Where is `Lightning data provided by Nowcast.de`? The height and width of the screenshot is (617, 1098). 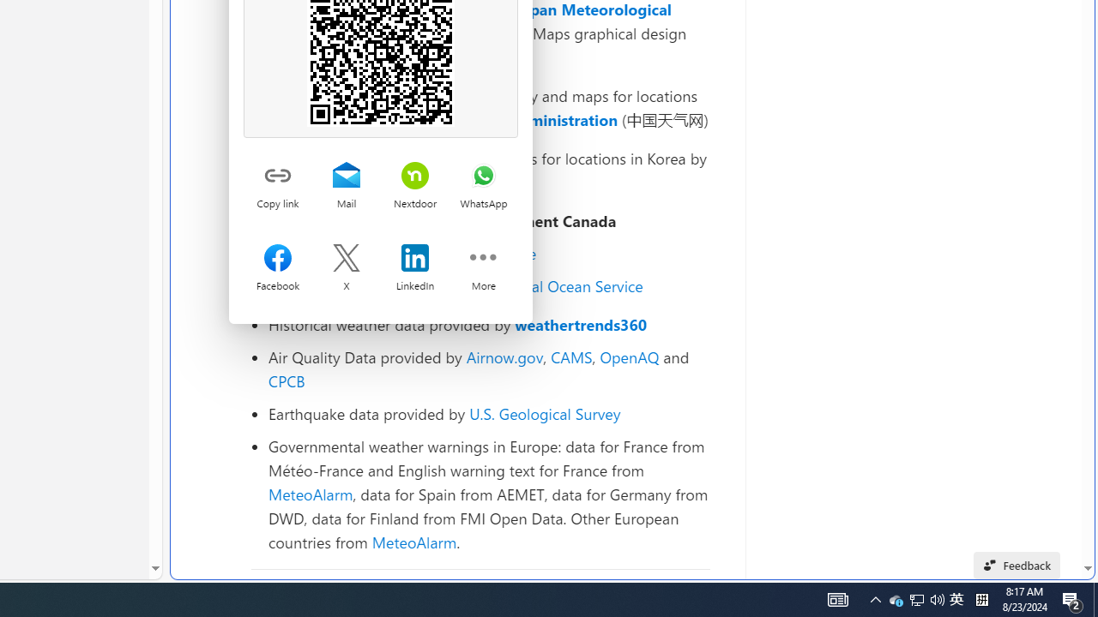
Lightning data provided by Nowcast.de is located at coordinates (489, 254).